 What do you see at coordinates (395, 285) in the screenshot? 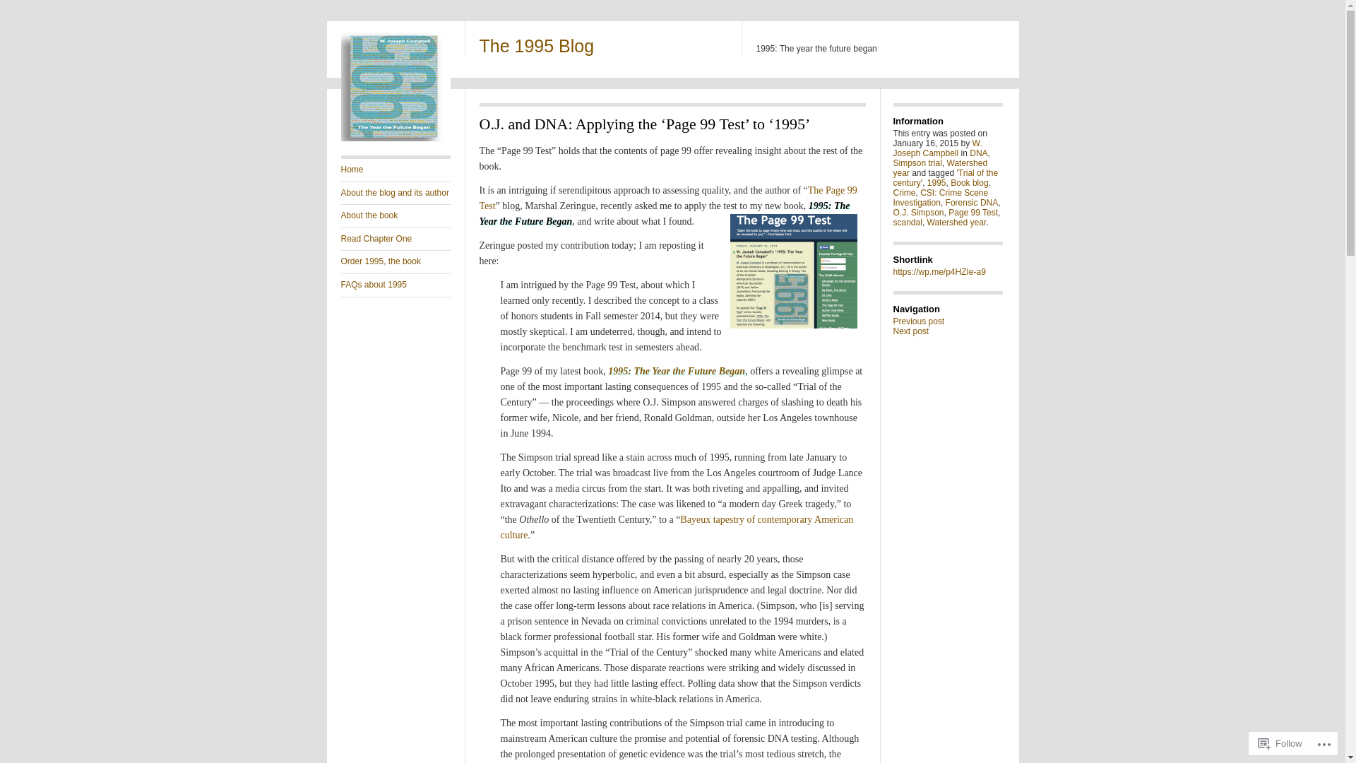
I see `FAQs about 1995` at bounding box center [395, 285].